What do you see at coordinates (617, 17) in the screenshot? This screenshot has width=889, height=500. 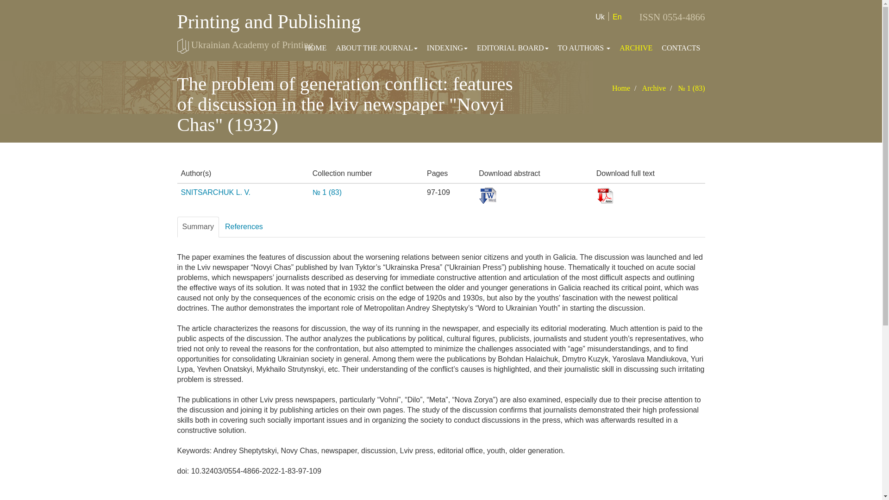 I see `En` at bounding box center [617, 17].